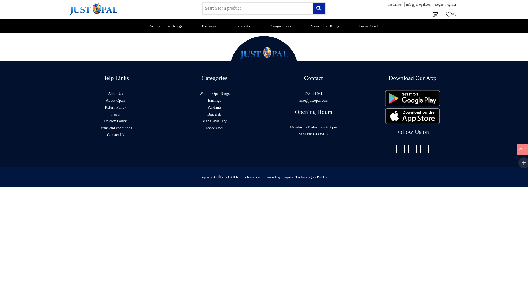  I want to click on info@justopal.com, so click(419, 5).